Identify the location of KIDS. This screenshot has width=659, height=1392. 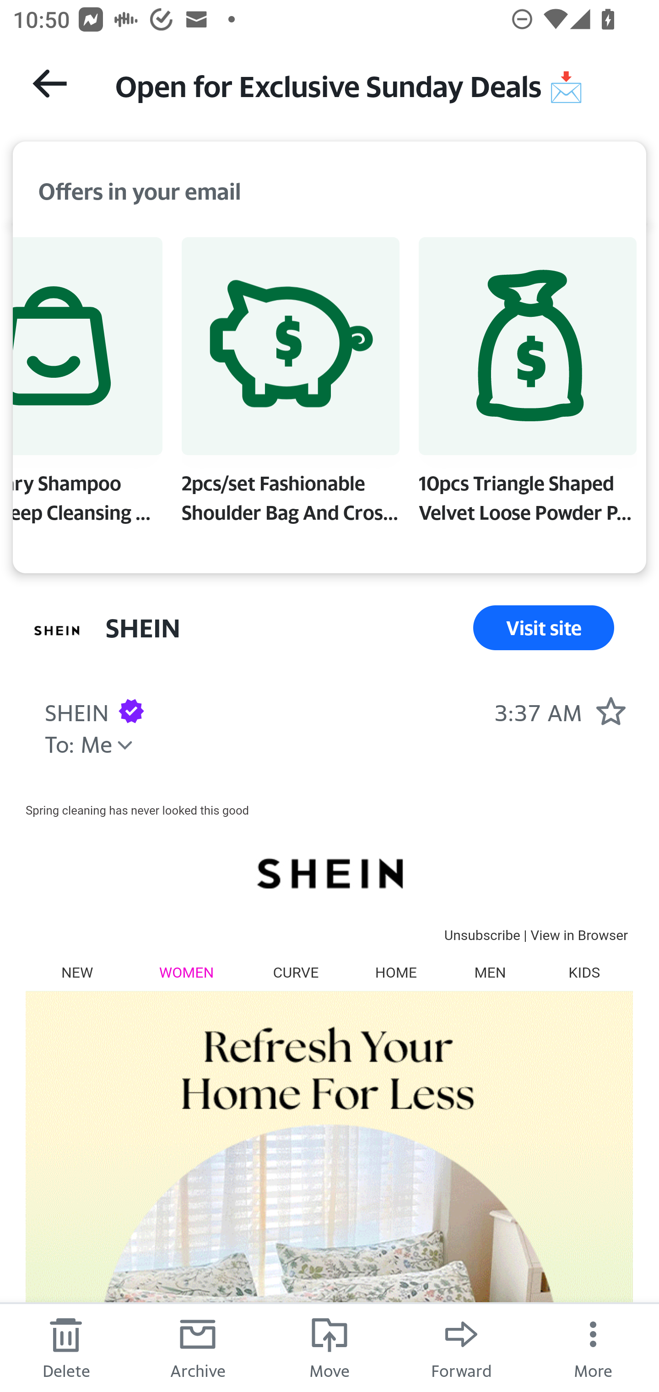
(584, 972).